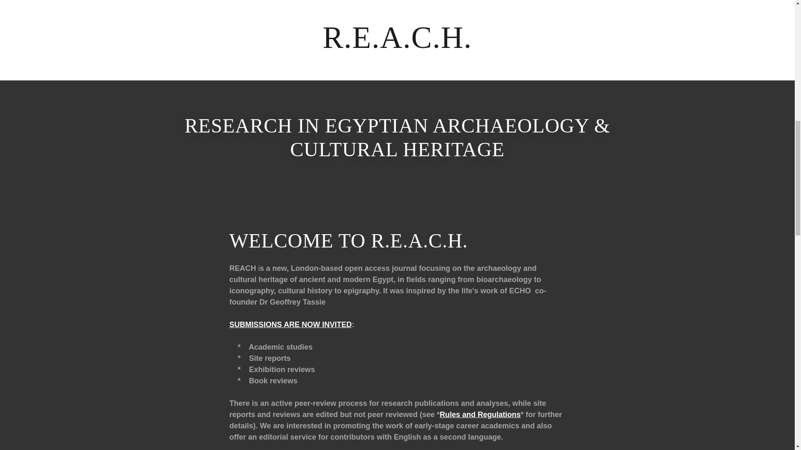 The height and width of the screenshot is (450, 801). Describe the element at coordinates (662, 178) in the screenshot. I see `DECLINE` at that location.